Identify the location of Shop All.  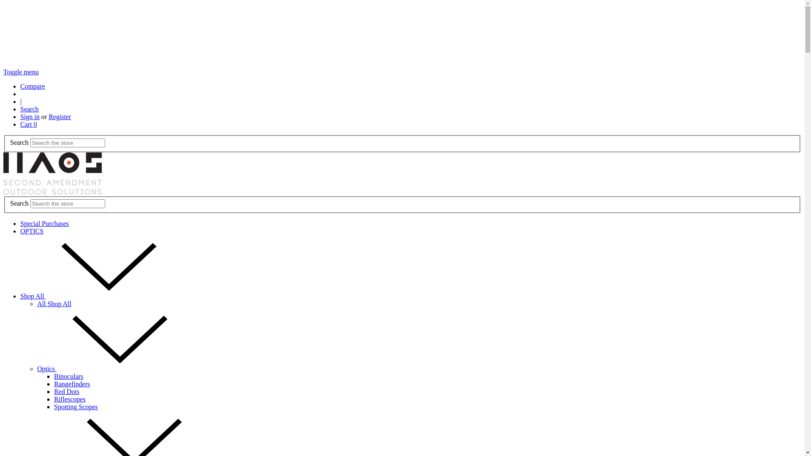
(96, 296).